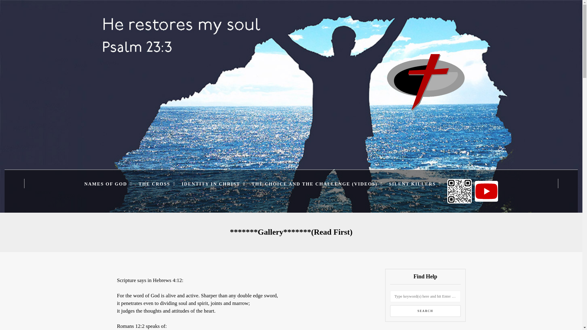 The image size is (587, 330). What do you see at coordinates (157, 184) in the screenshot?
I see `THE CROSS` at bounding box center [157, 184].